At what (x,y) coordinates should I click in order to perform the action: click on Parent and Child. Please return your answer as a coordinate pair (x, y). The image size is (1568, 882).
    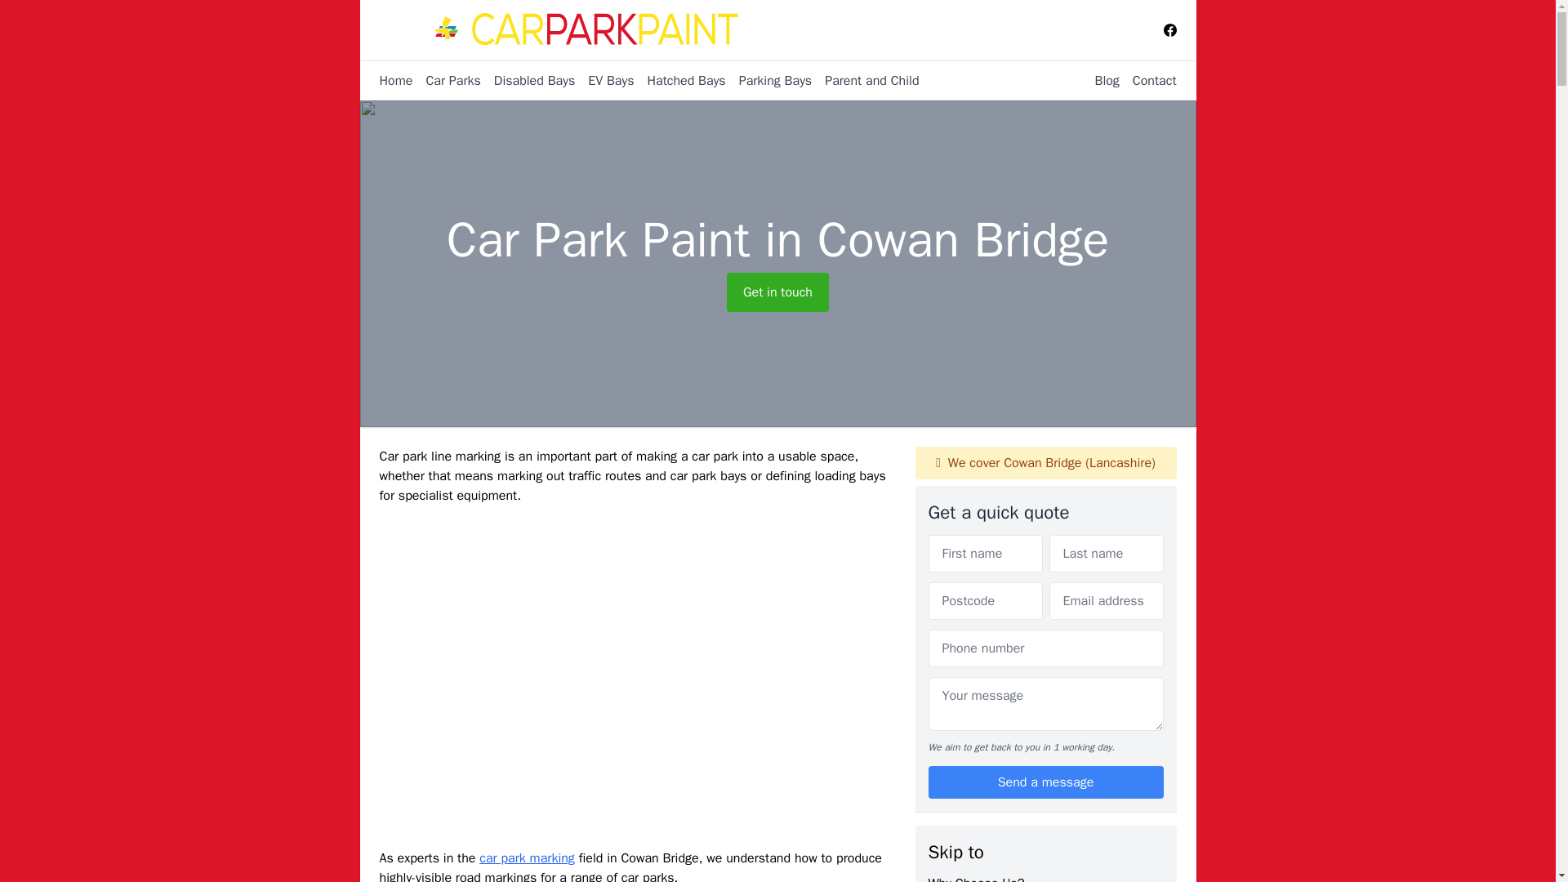
    Looking at the image, I should click on (866, 81).